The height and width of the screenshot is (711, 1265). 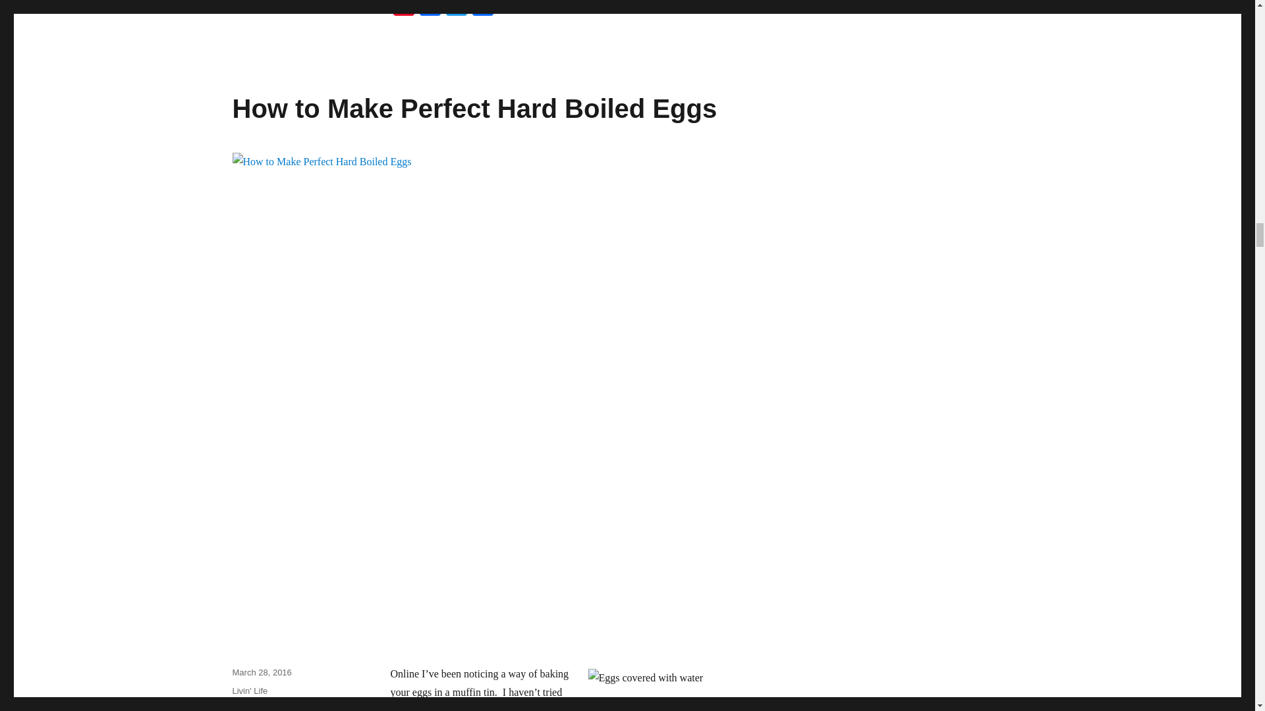 What do you see at coordinates (482, 9) in the screenshot?
I see `Share` at bounding box center [482, 9].